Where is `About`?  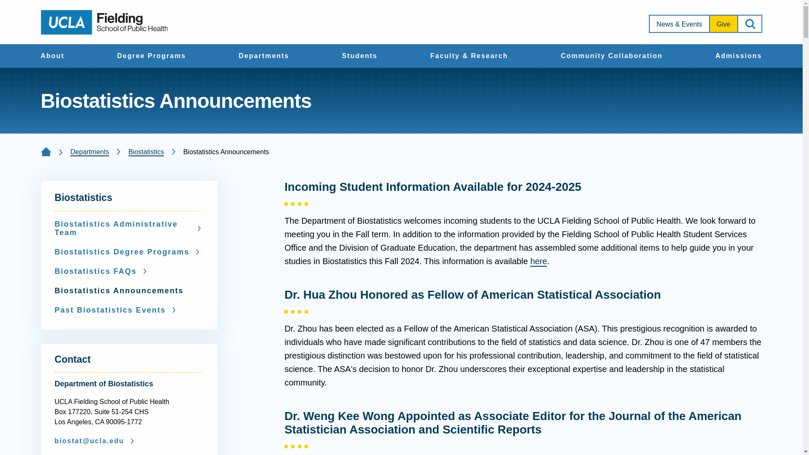
About is located at coordinates (52, 57).